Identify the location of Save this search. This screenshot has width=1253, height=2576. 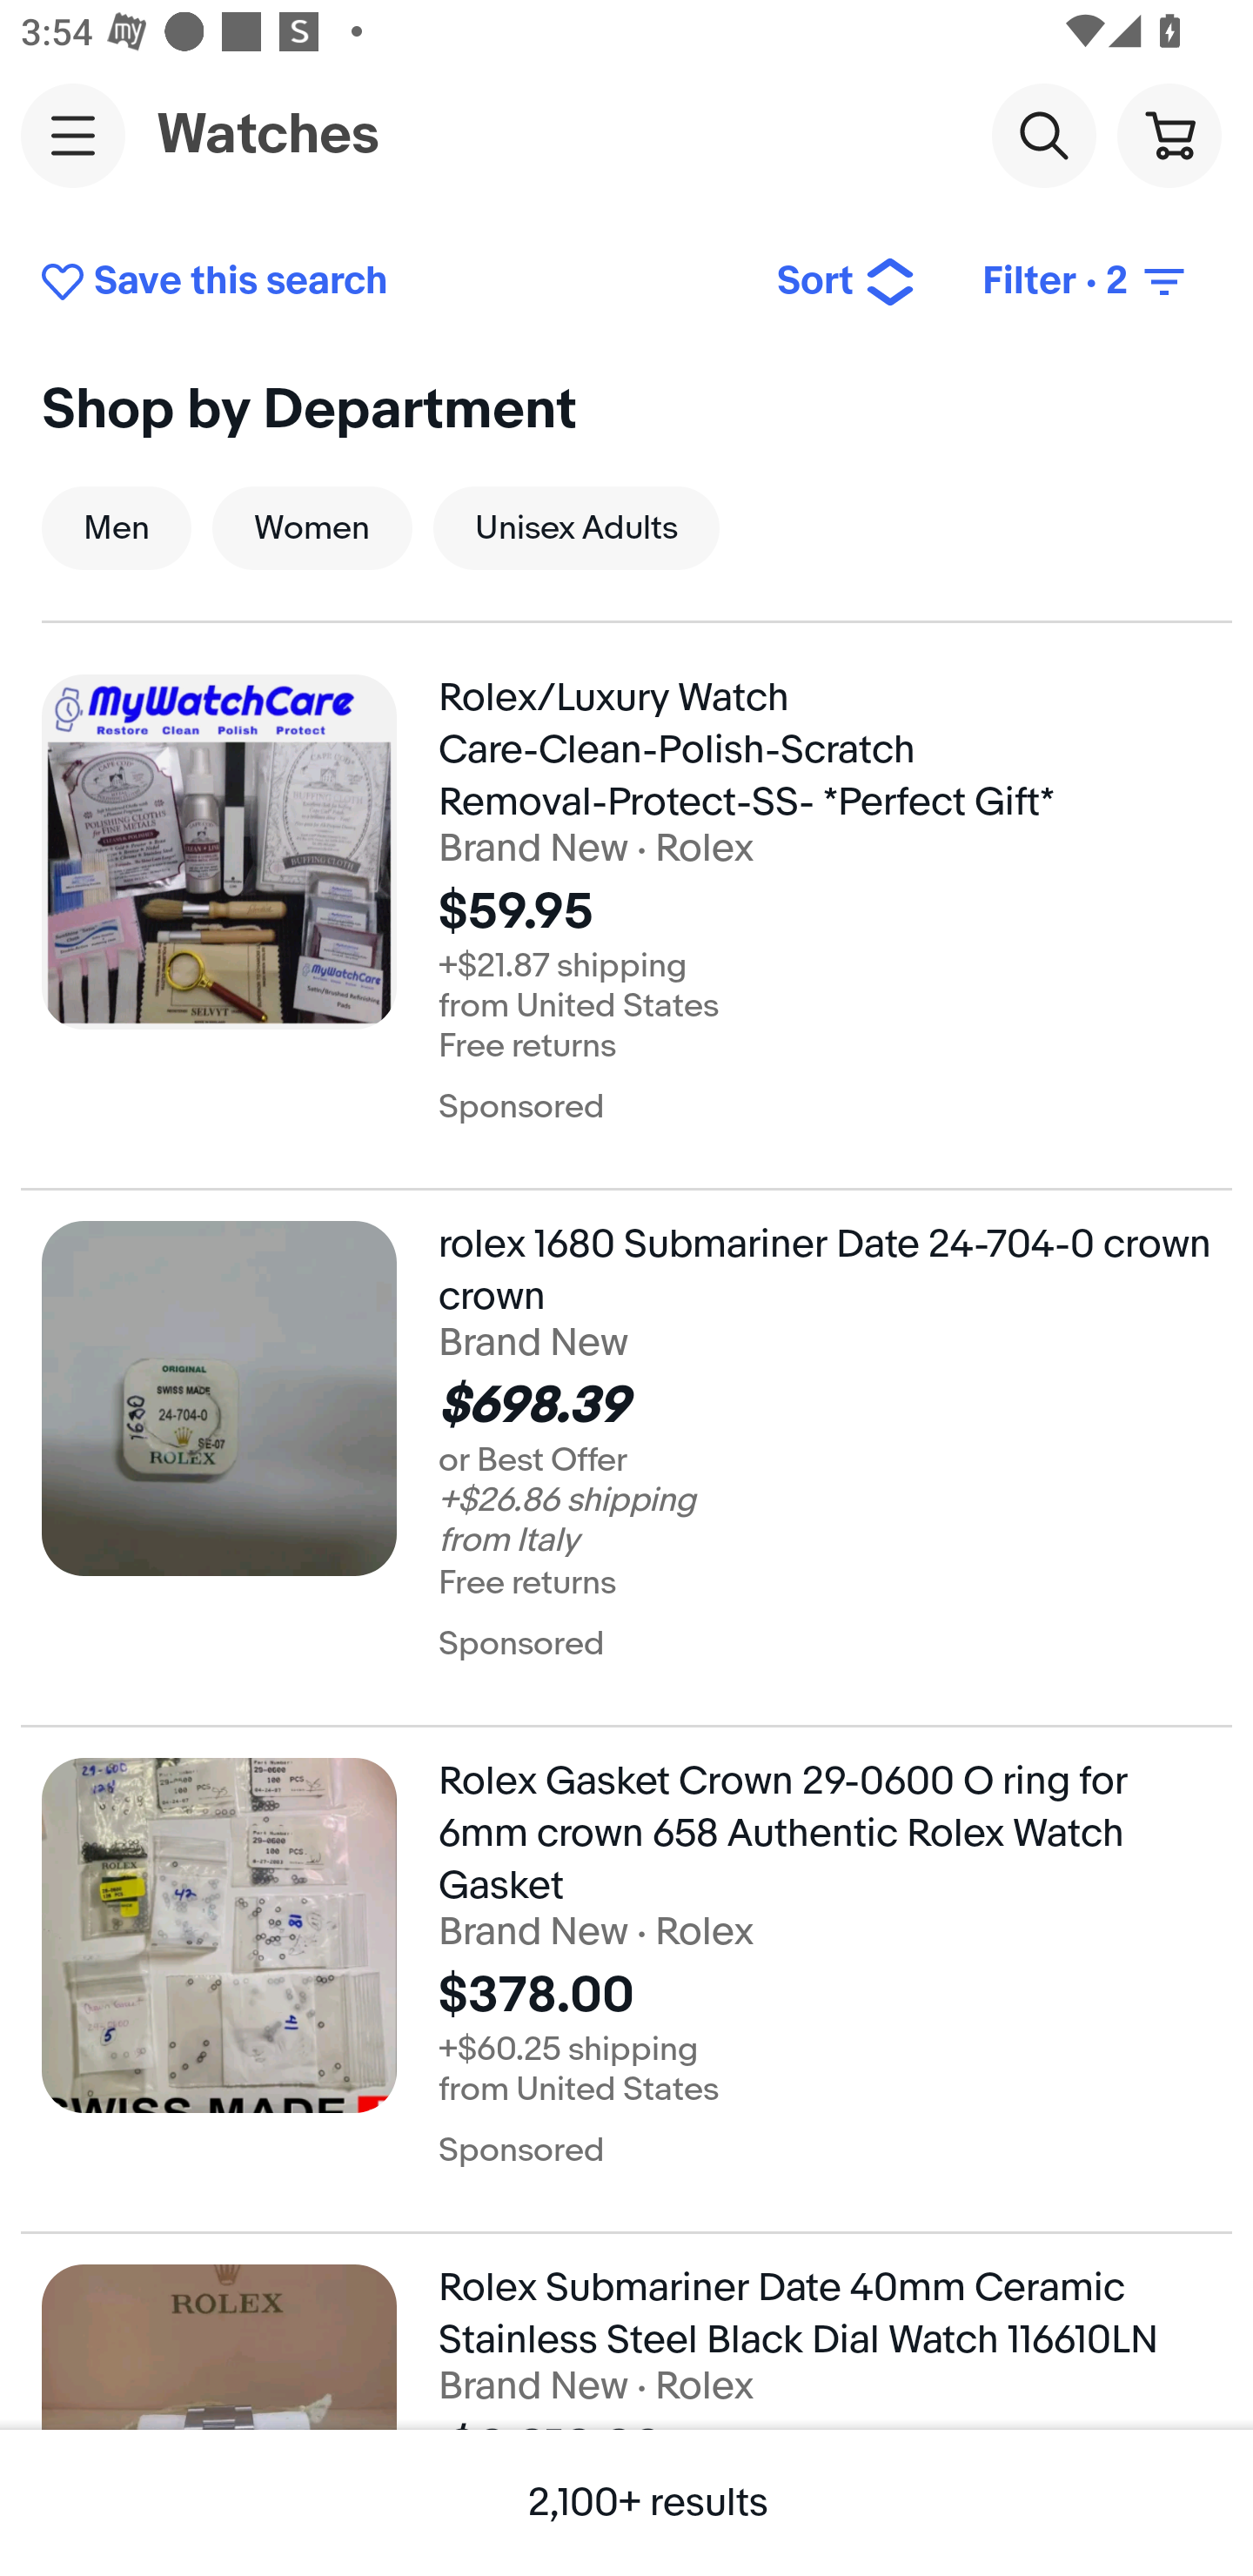
(386, 282).